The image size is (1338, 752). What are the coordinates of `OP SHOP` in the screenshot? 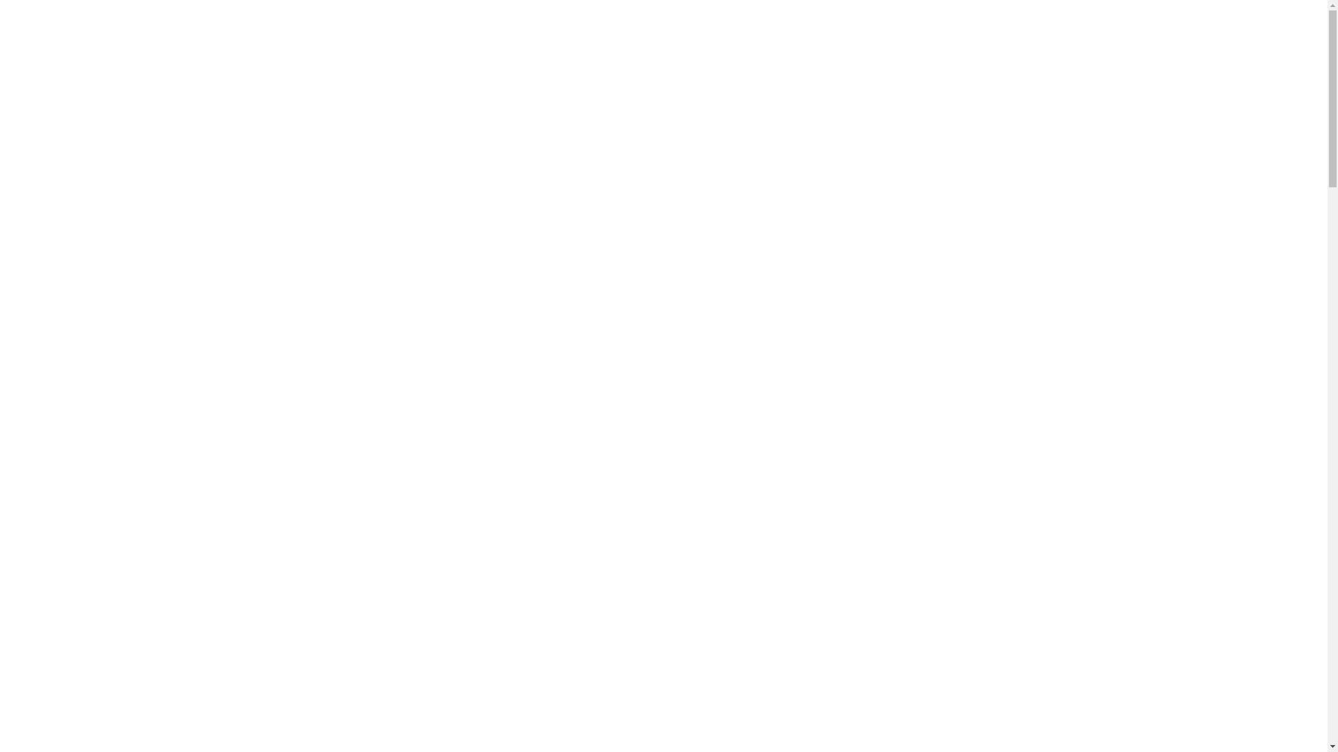 It's located at (117, 175).